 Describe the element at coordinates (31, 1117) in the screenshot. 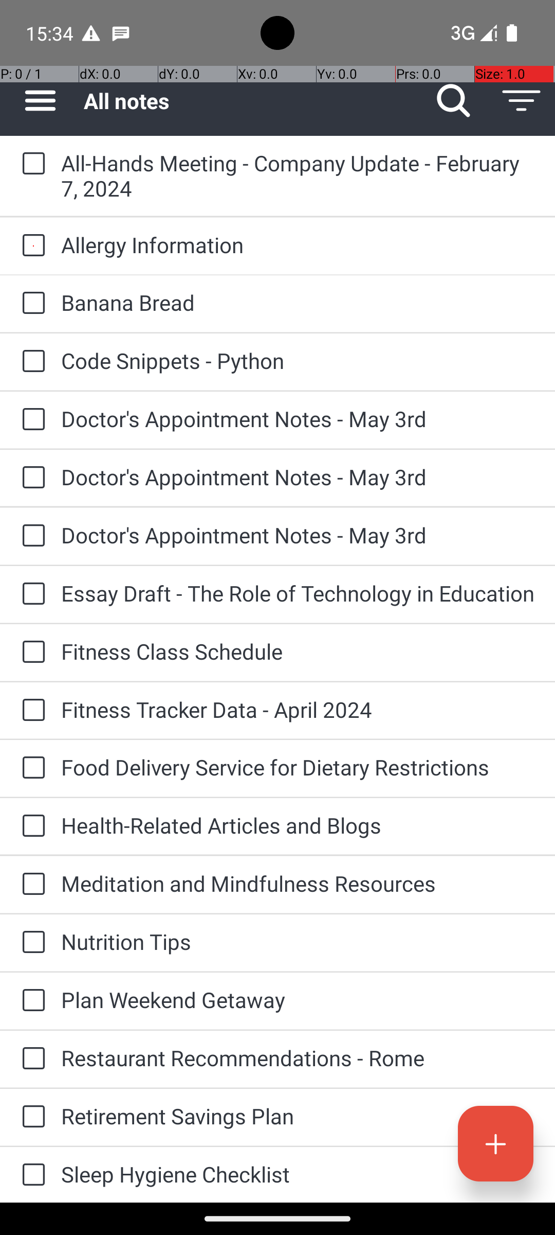

I see `to-do: Retirement Savings Plan` at that location.